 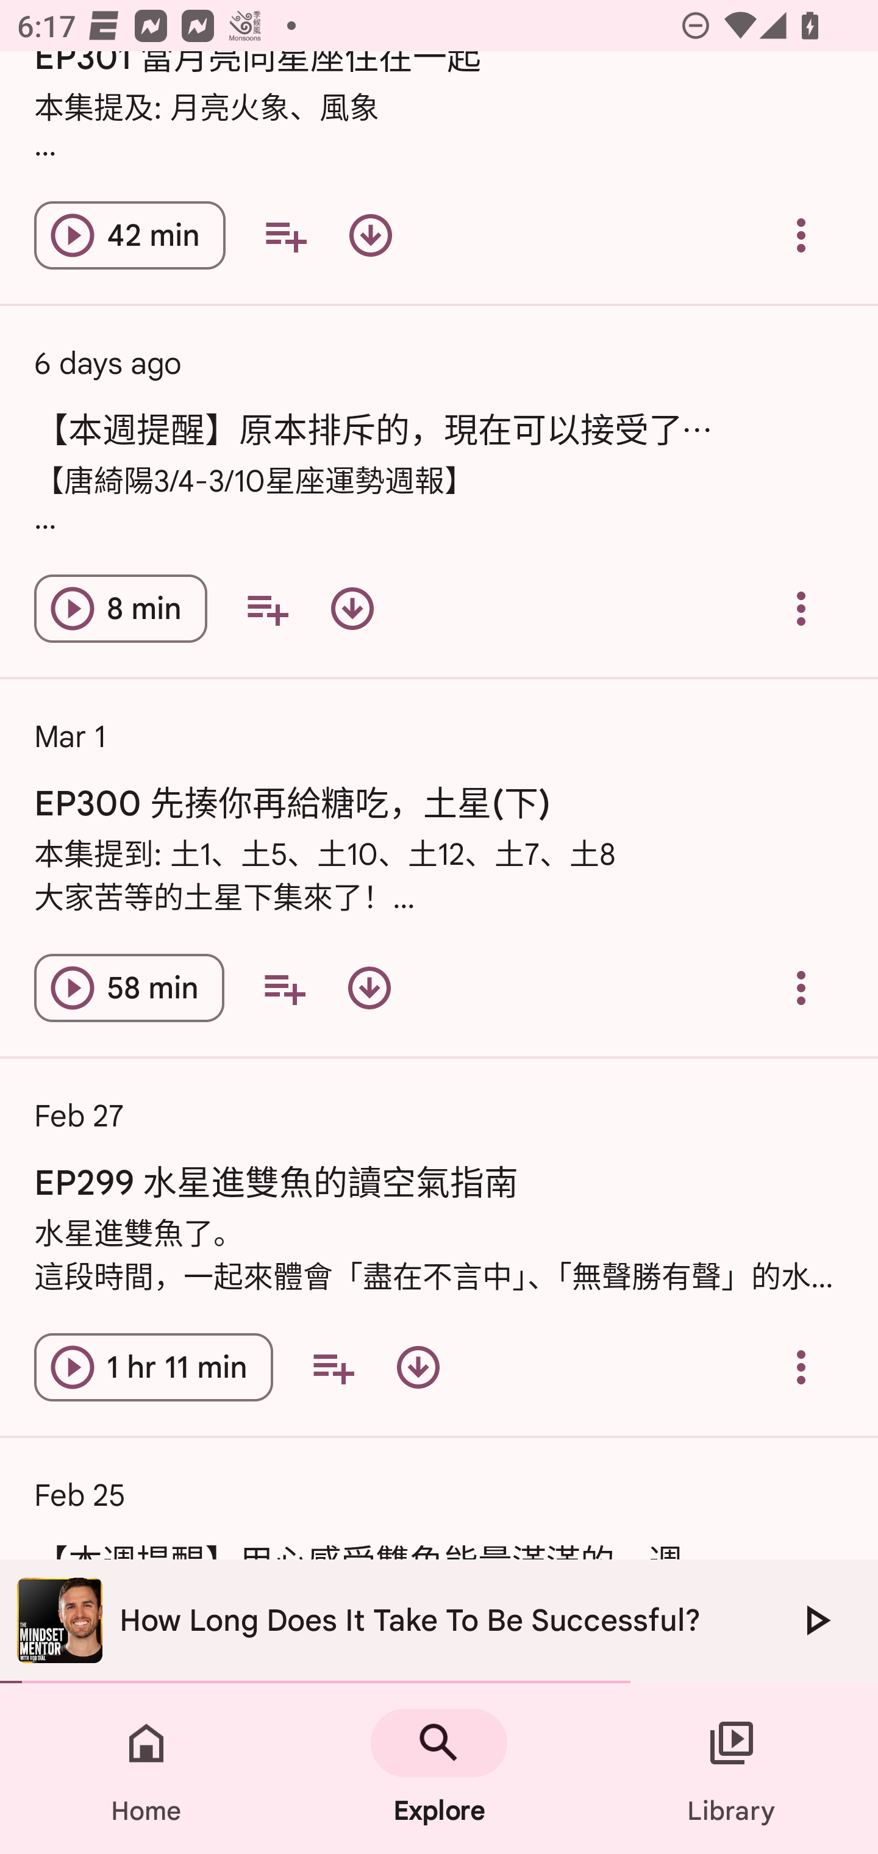 I want to click on Play, so click(x=816, y=1620).